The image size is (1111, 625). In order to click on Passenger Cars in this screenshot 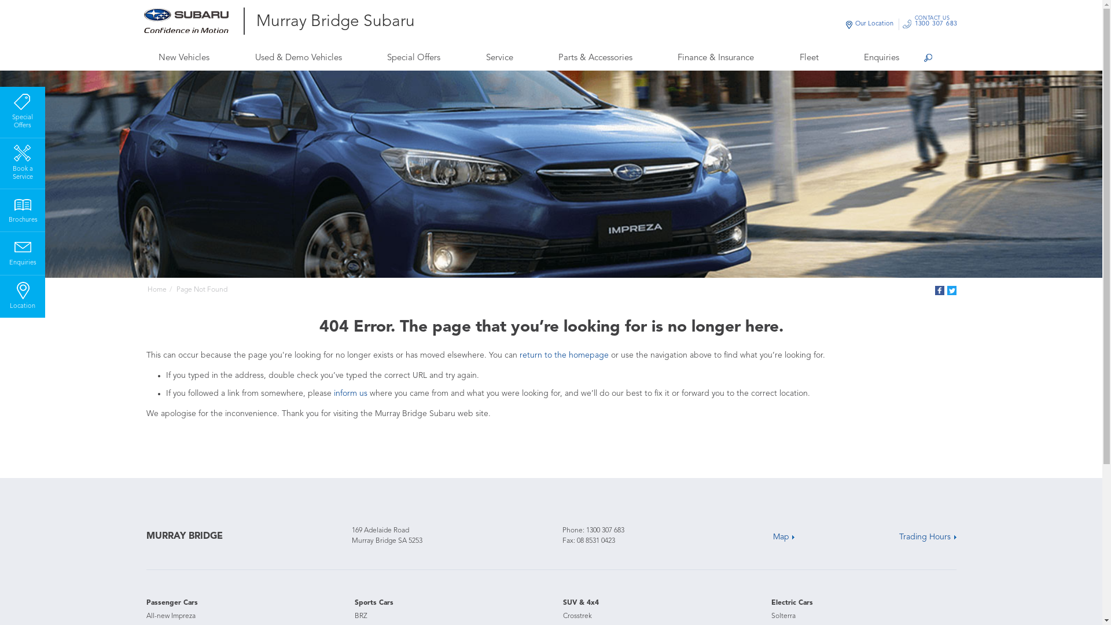, I will do `click(171, 603)`.